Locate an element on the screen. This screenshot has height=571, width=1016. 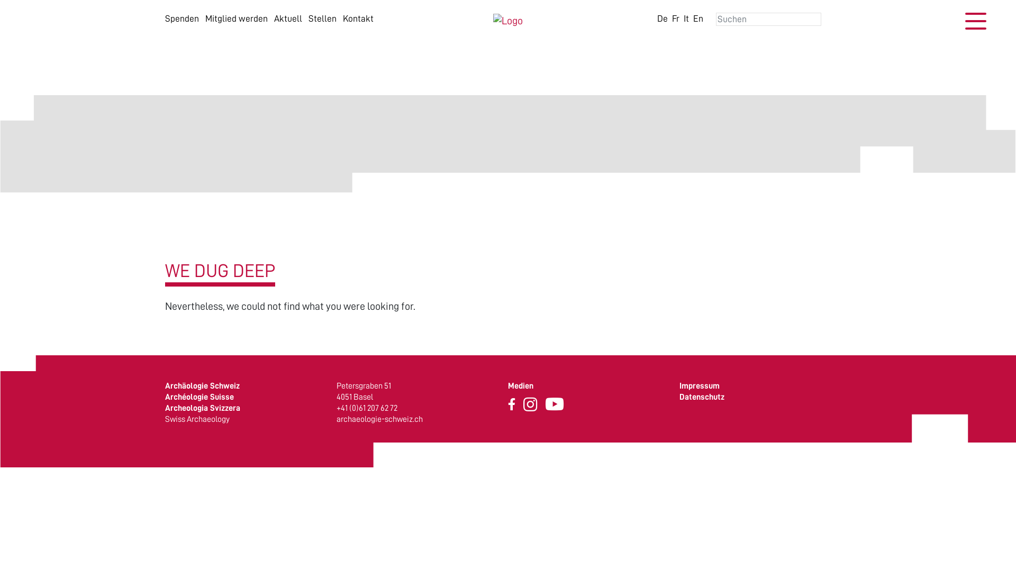
Medien is located at coordinates (521, 386).